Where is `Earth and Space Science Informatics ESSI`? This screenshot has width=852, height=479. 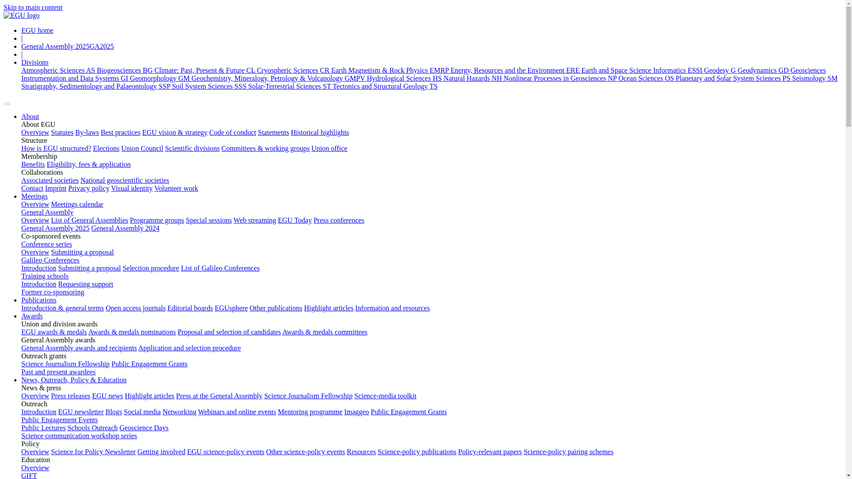
Earth and Space Science Informatics ESSI is located at coordinates (642, 70).